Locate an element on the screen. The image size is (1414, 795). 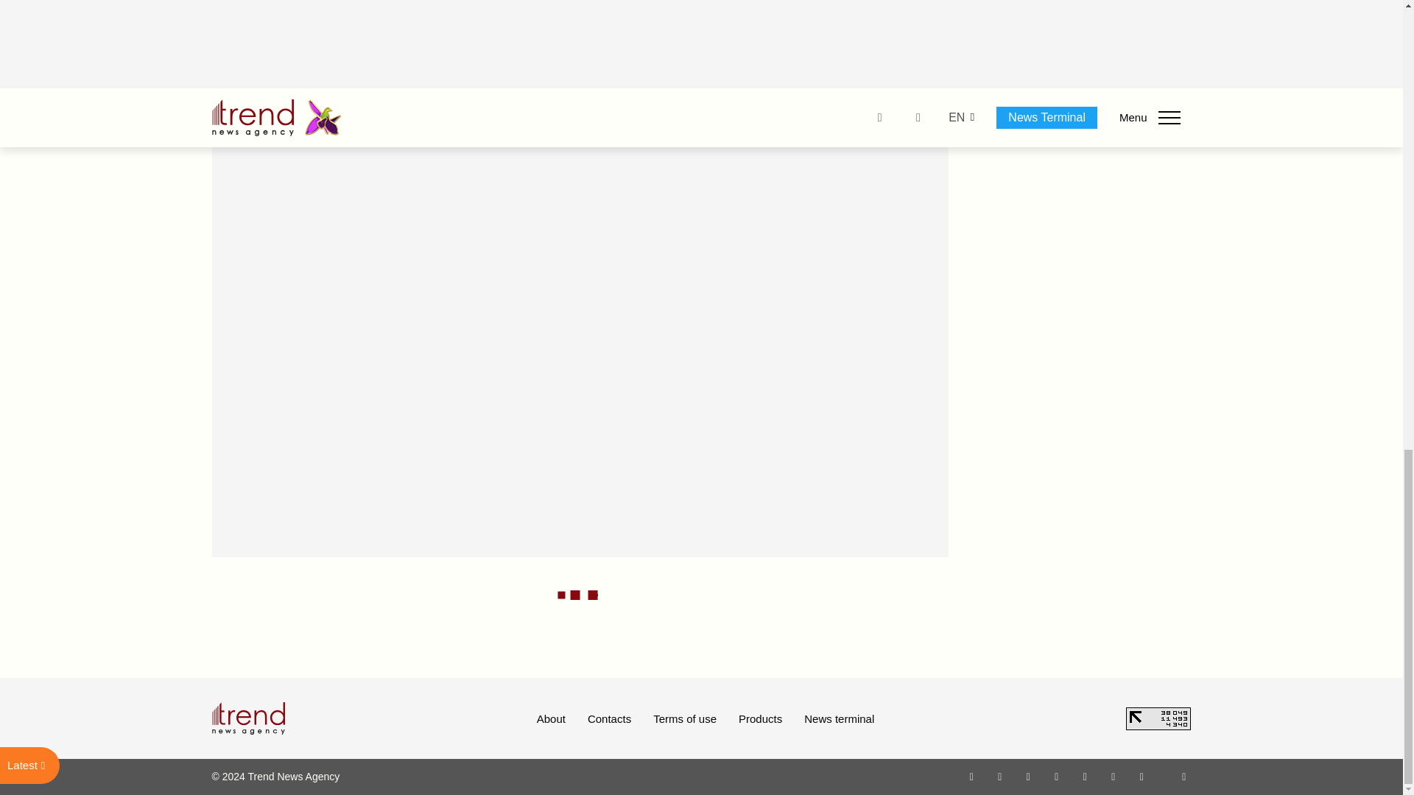
Facebook is located at coordinates (999, 776).